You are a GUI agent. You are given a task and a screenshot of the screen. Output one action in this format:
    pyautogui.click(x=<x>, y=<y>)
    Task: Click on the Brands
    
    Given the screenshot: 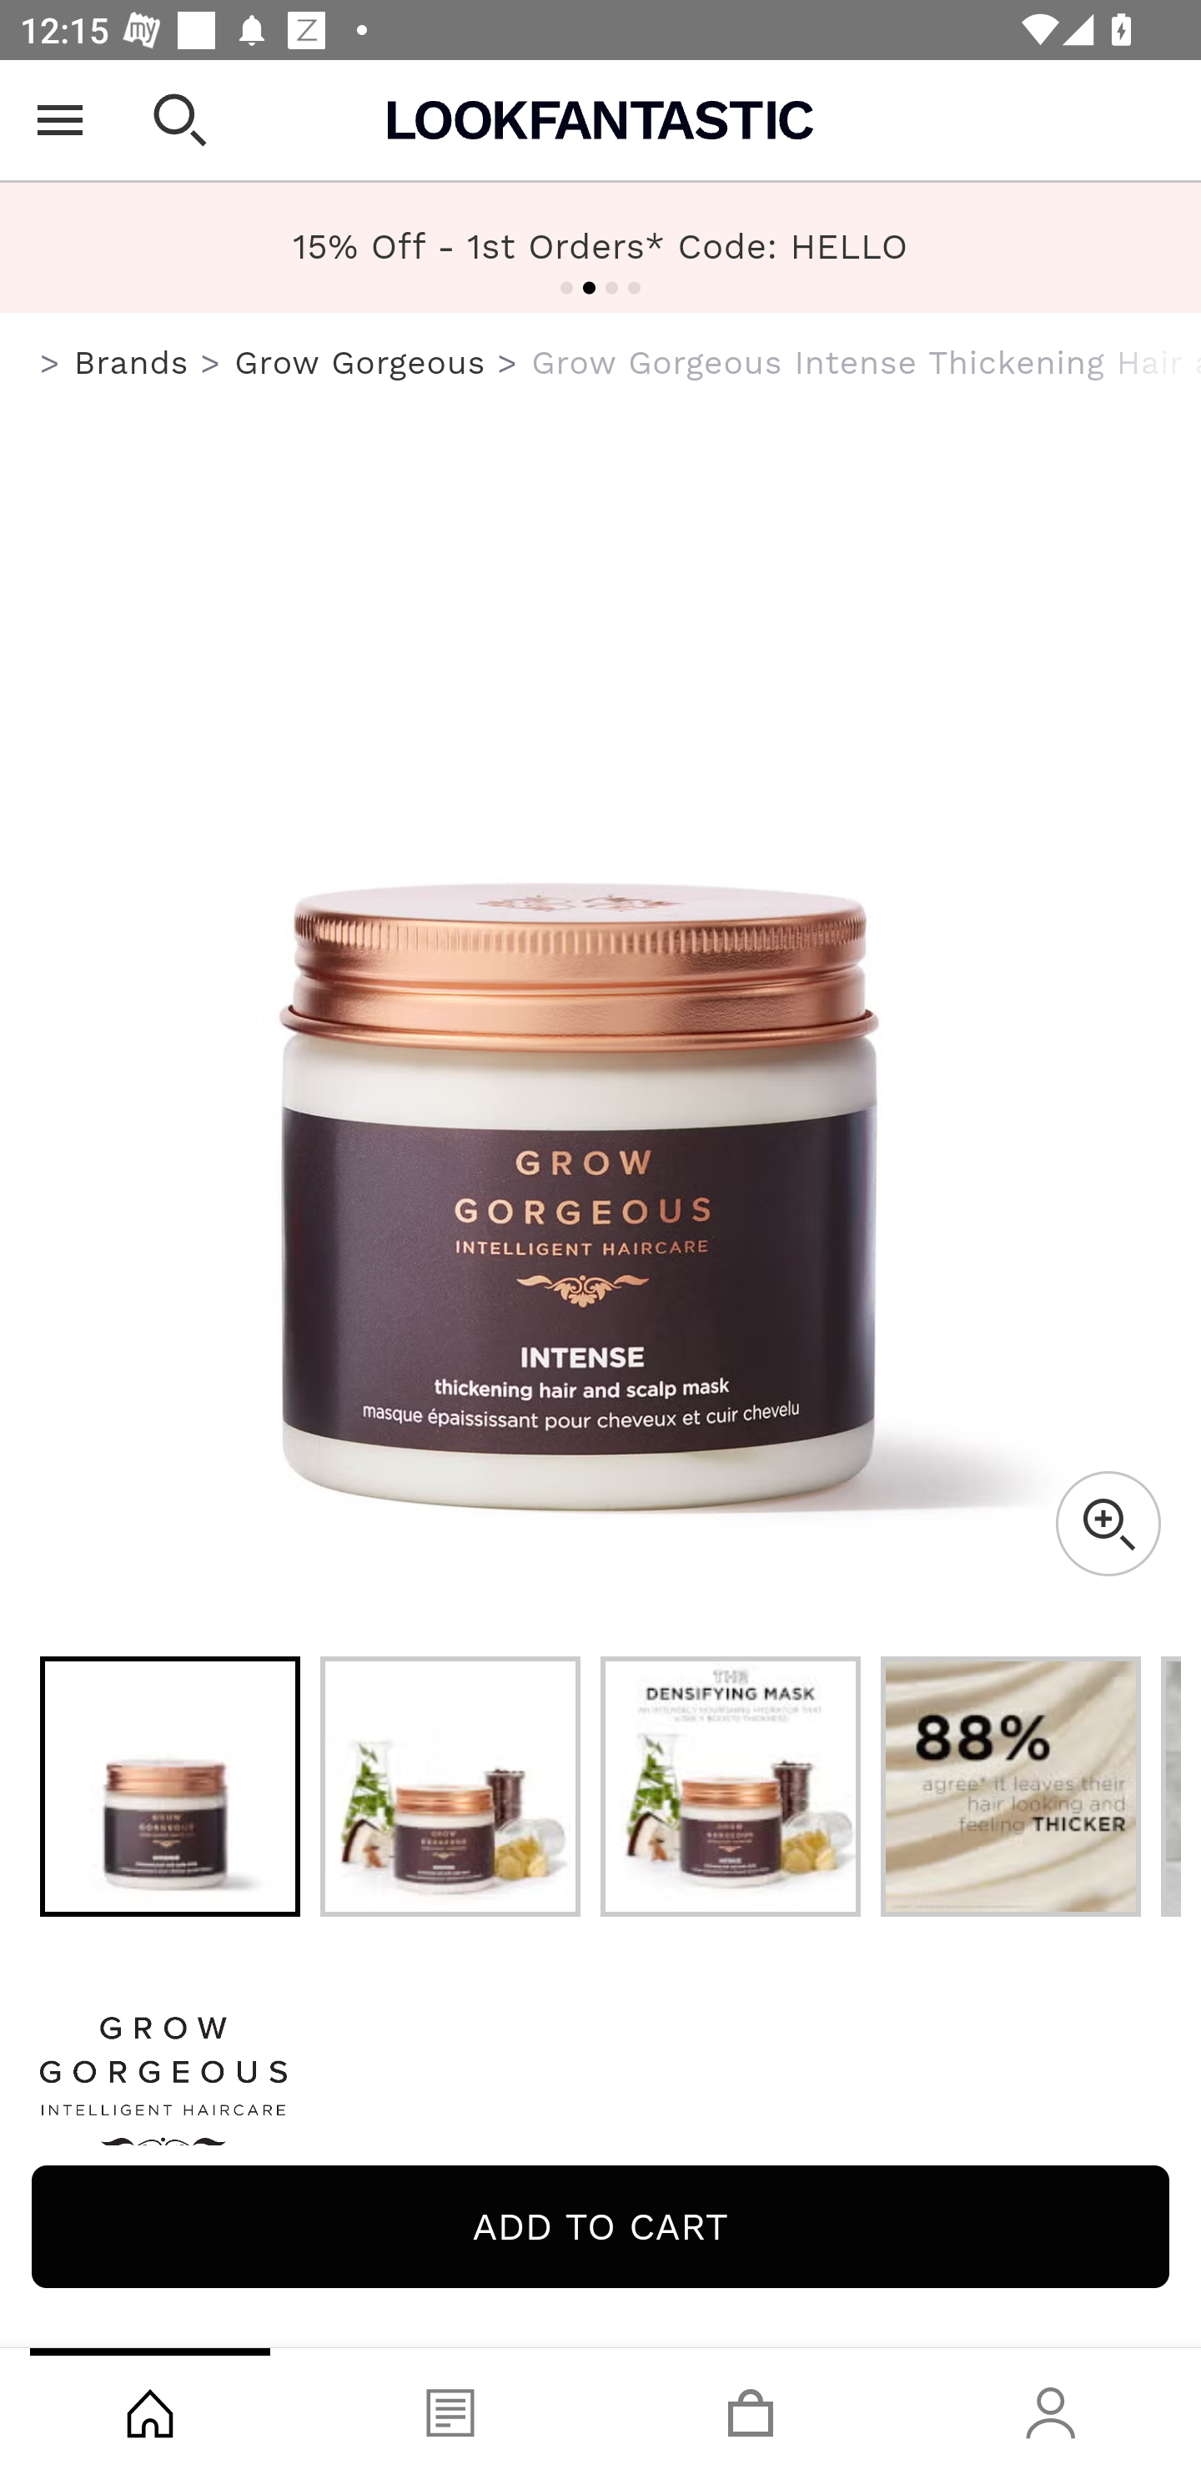 What is the action you would take?
    pyautogui.click(x=130, y=362)
    